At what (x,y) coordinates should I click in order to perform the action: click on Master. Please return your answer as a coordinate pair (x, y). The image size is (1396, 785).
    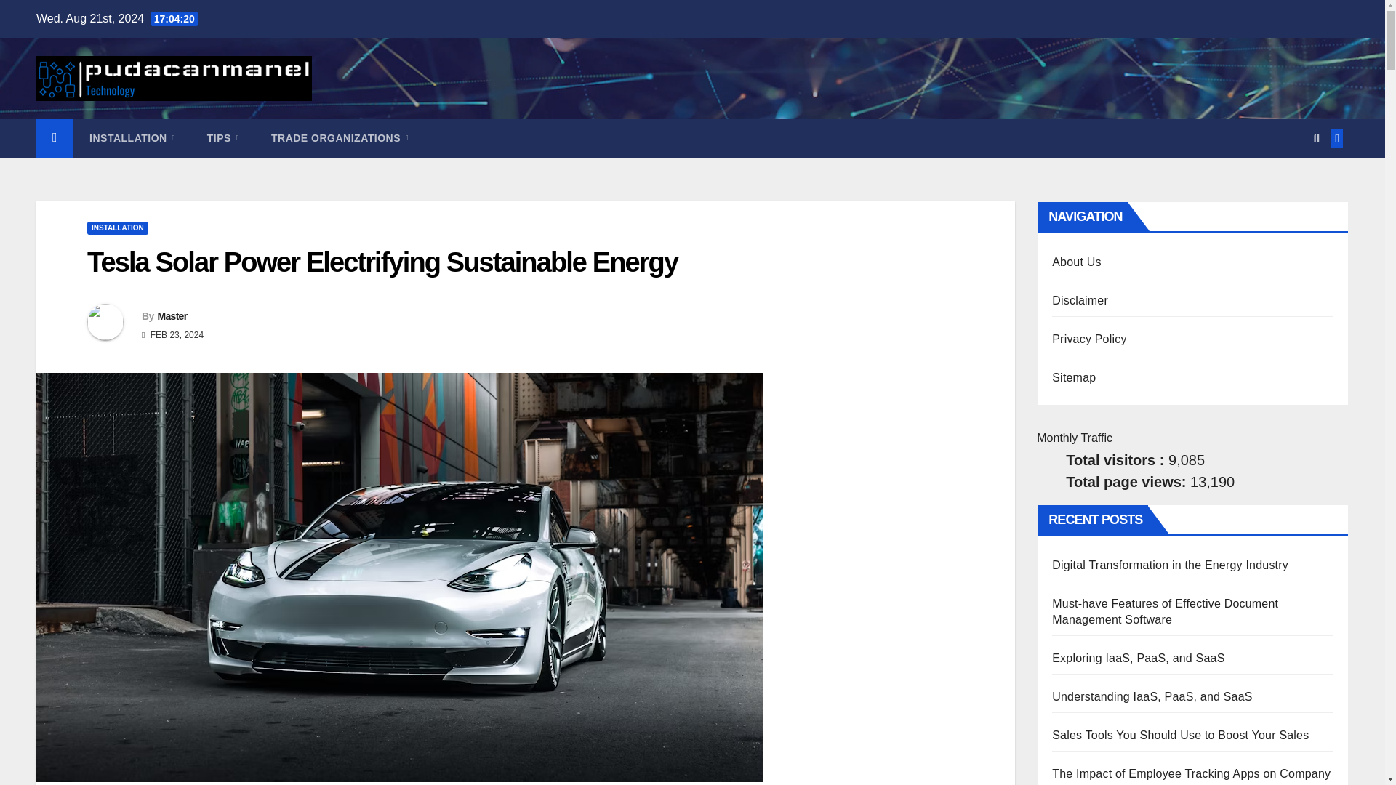
    Looking at the image, I should click on (172, 315).